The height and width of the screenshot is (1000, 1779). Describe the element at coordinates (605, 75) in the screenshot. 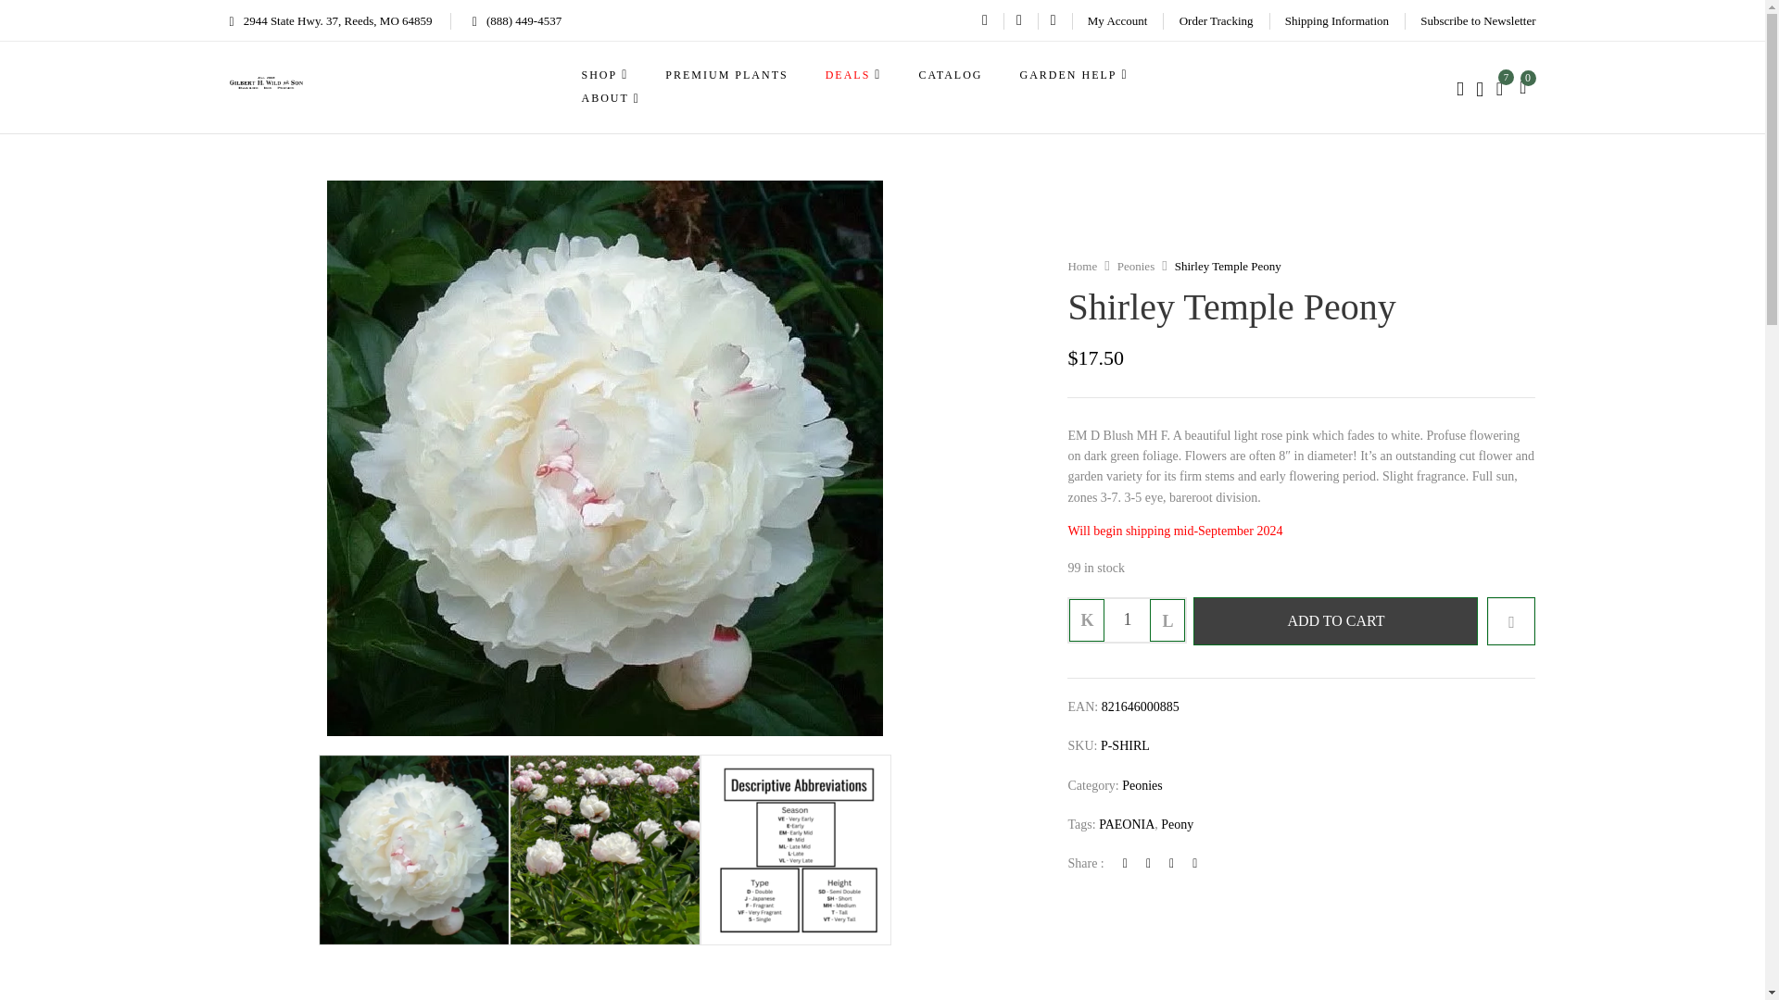

I see `SHOP` at that location.